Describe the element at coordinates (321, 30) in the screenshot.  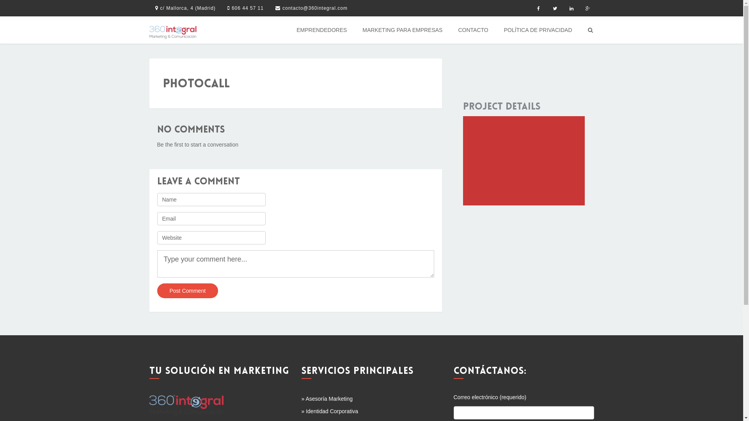
I see `EMPRENDEDORES` at that location.